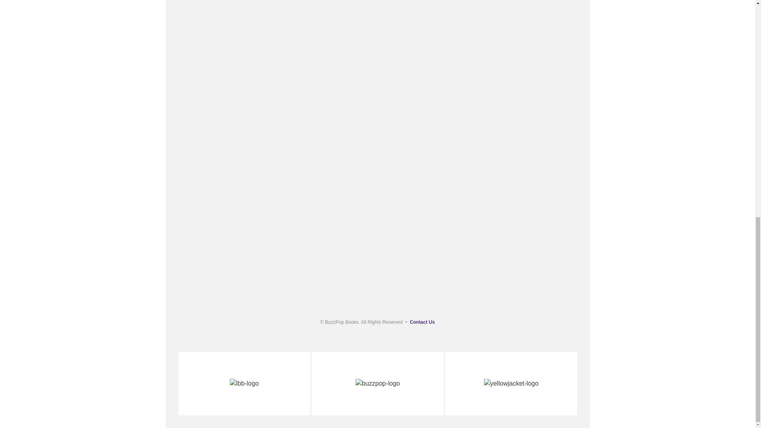 The height and width of the screenshot is (428, 761). I want to click on lbb-logo, so click(244, 383).